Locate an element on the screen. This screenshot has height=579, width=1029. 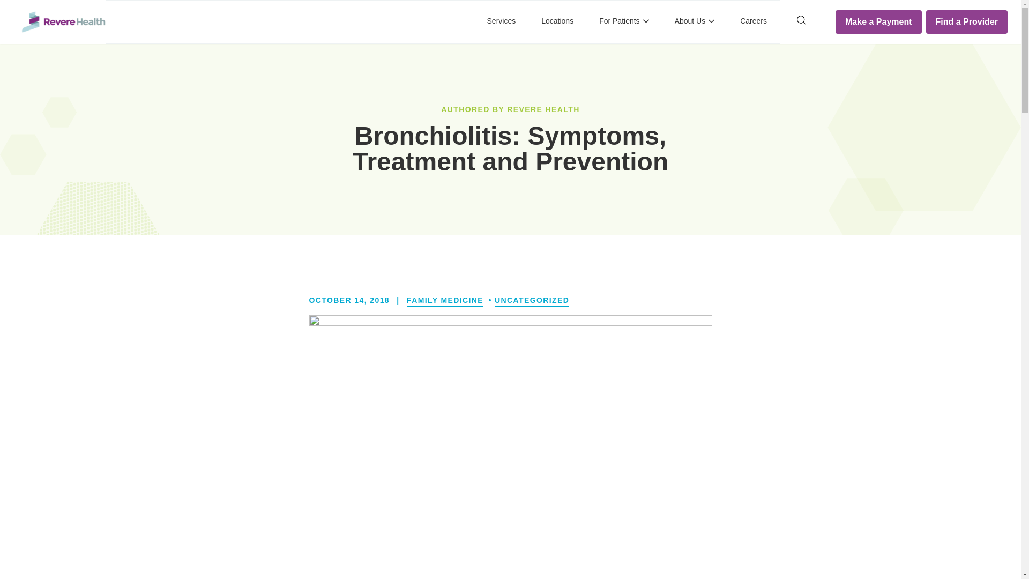
For Patients is located at coordinates (623, 22).